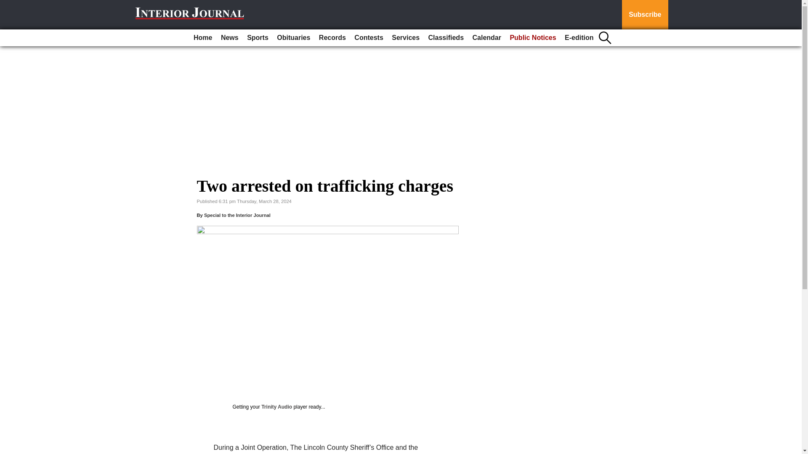  I want to click on Home, so click(203, 38).